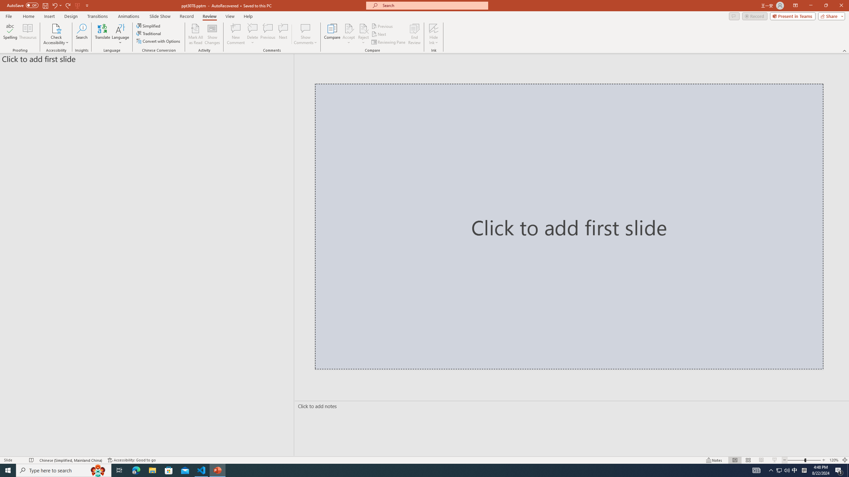  What do you see at coordinates (159, 41) in the screenshot?
I see `Convert with Options...` at bounding box center [159, 41].